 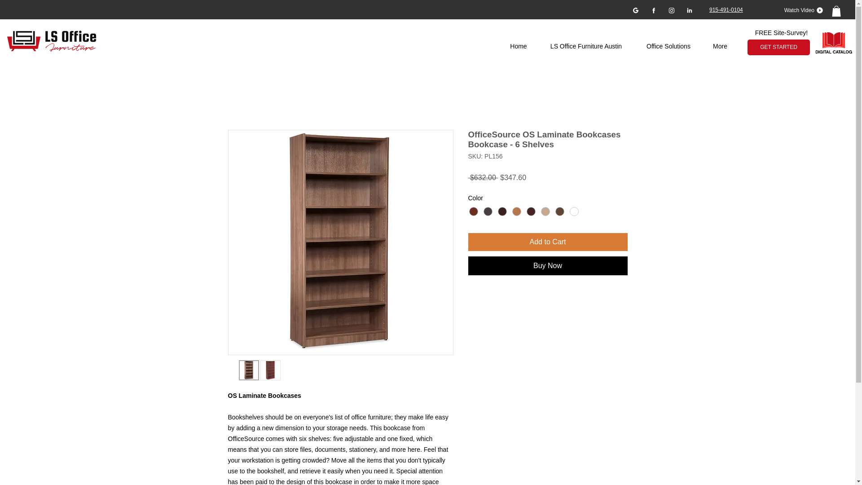 I want to click on Digital Catalog, so click(x=835, y=44).